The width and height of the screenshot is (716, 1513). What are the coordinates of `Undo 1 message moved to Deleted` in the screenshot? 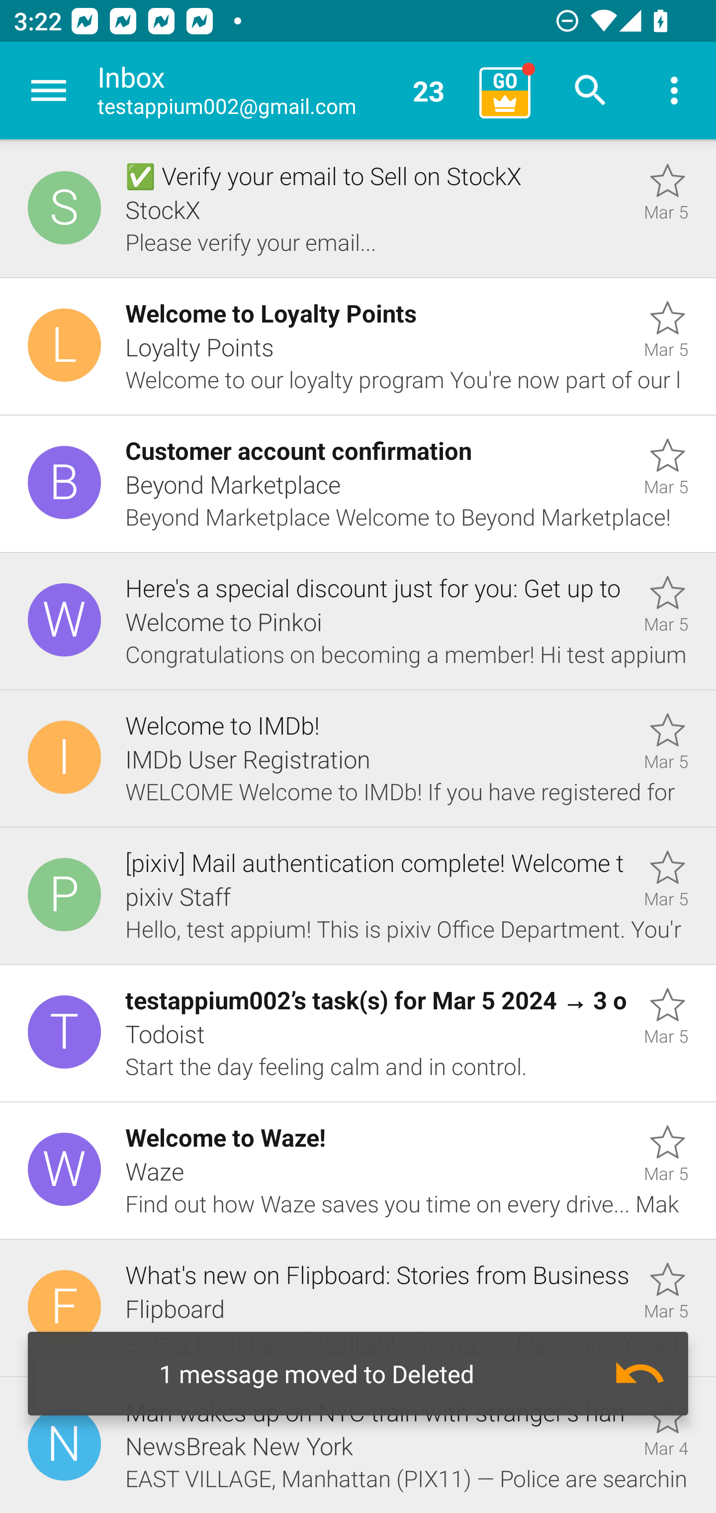 It's located at (358, 1374).